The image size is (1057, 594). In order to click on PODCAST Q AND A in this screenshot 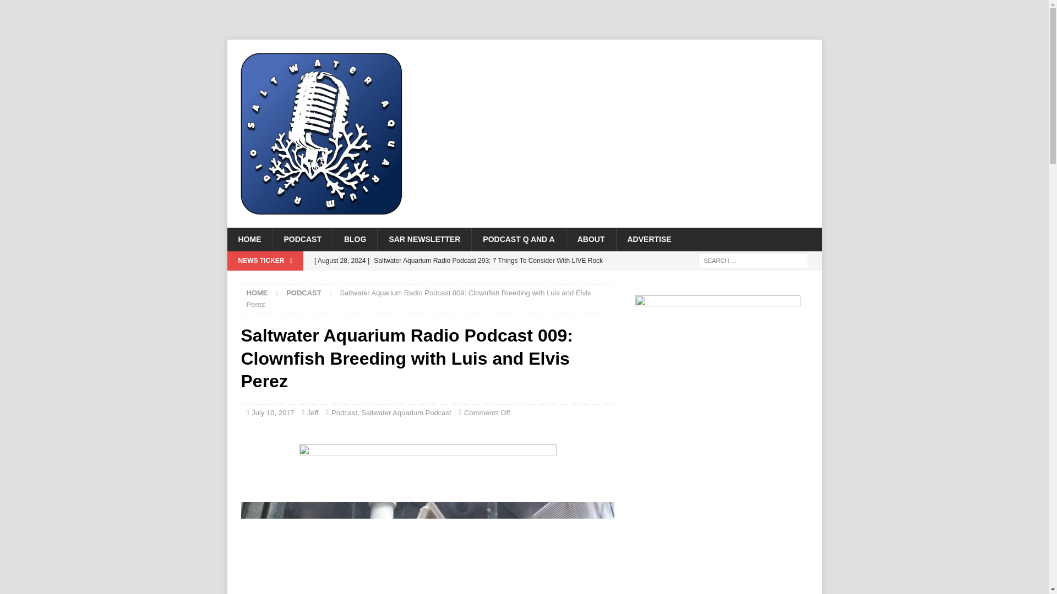, I will do `click(519, 239)`.